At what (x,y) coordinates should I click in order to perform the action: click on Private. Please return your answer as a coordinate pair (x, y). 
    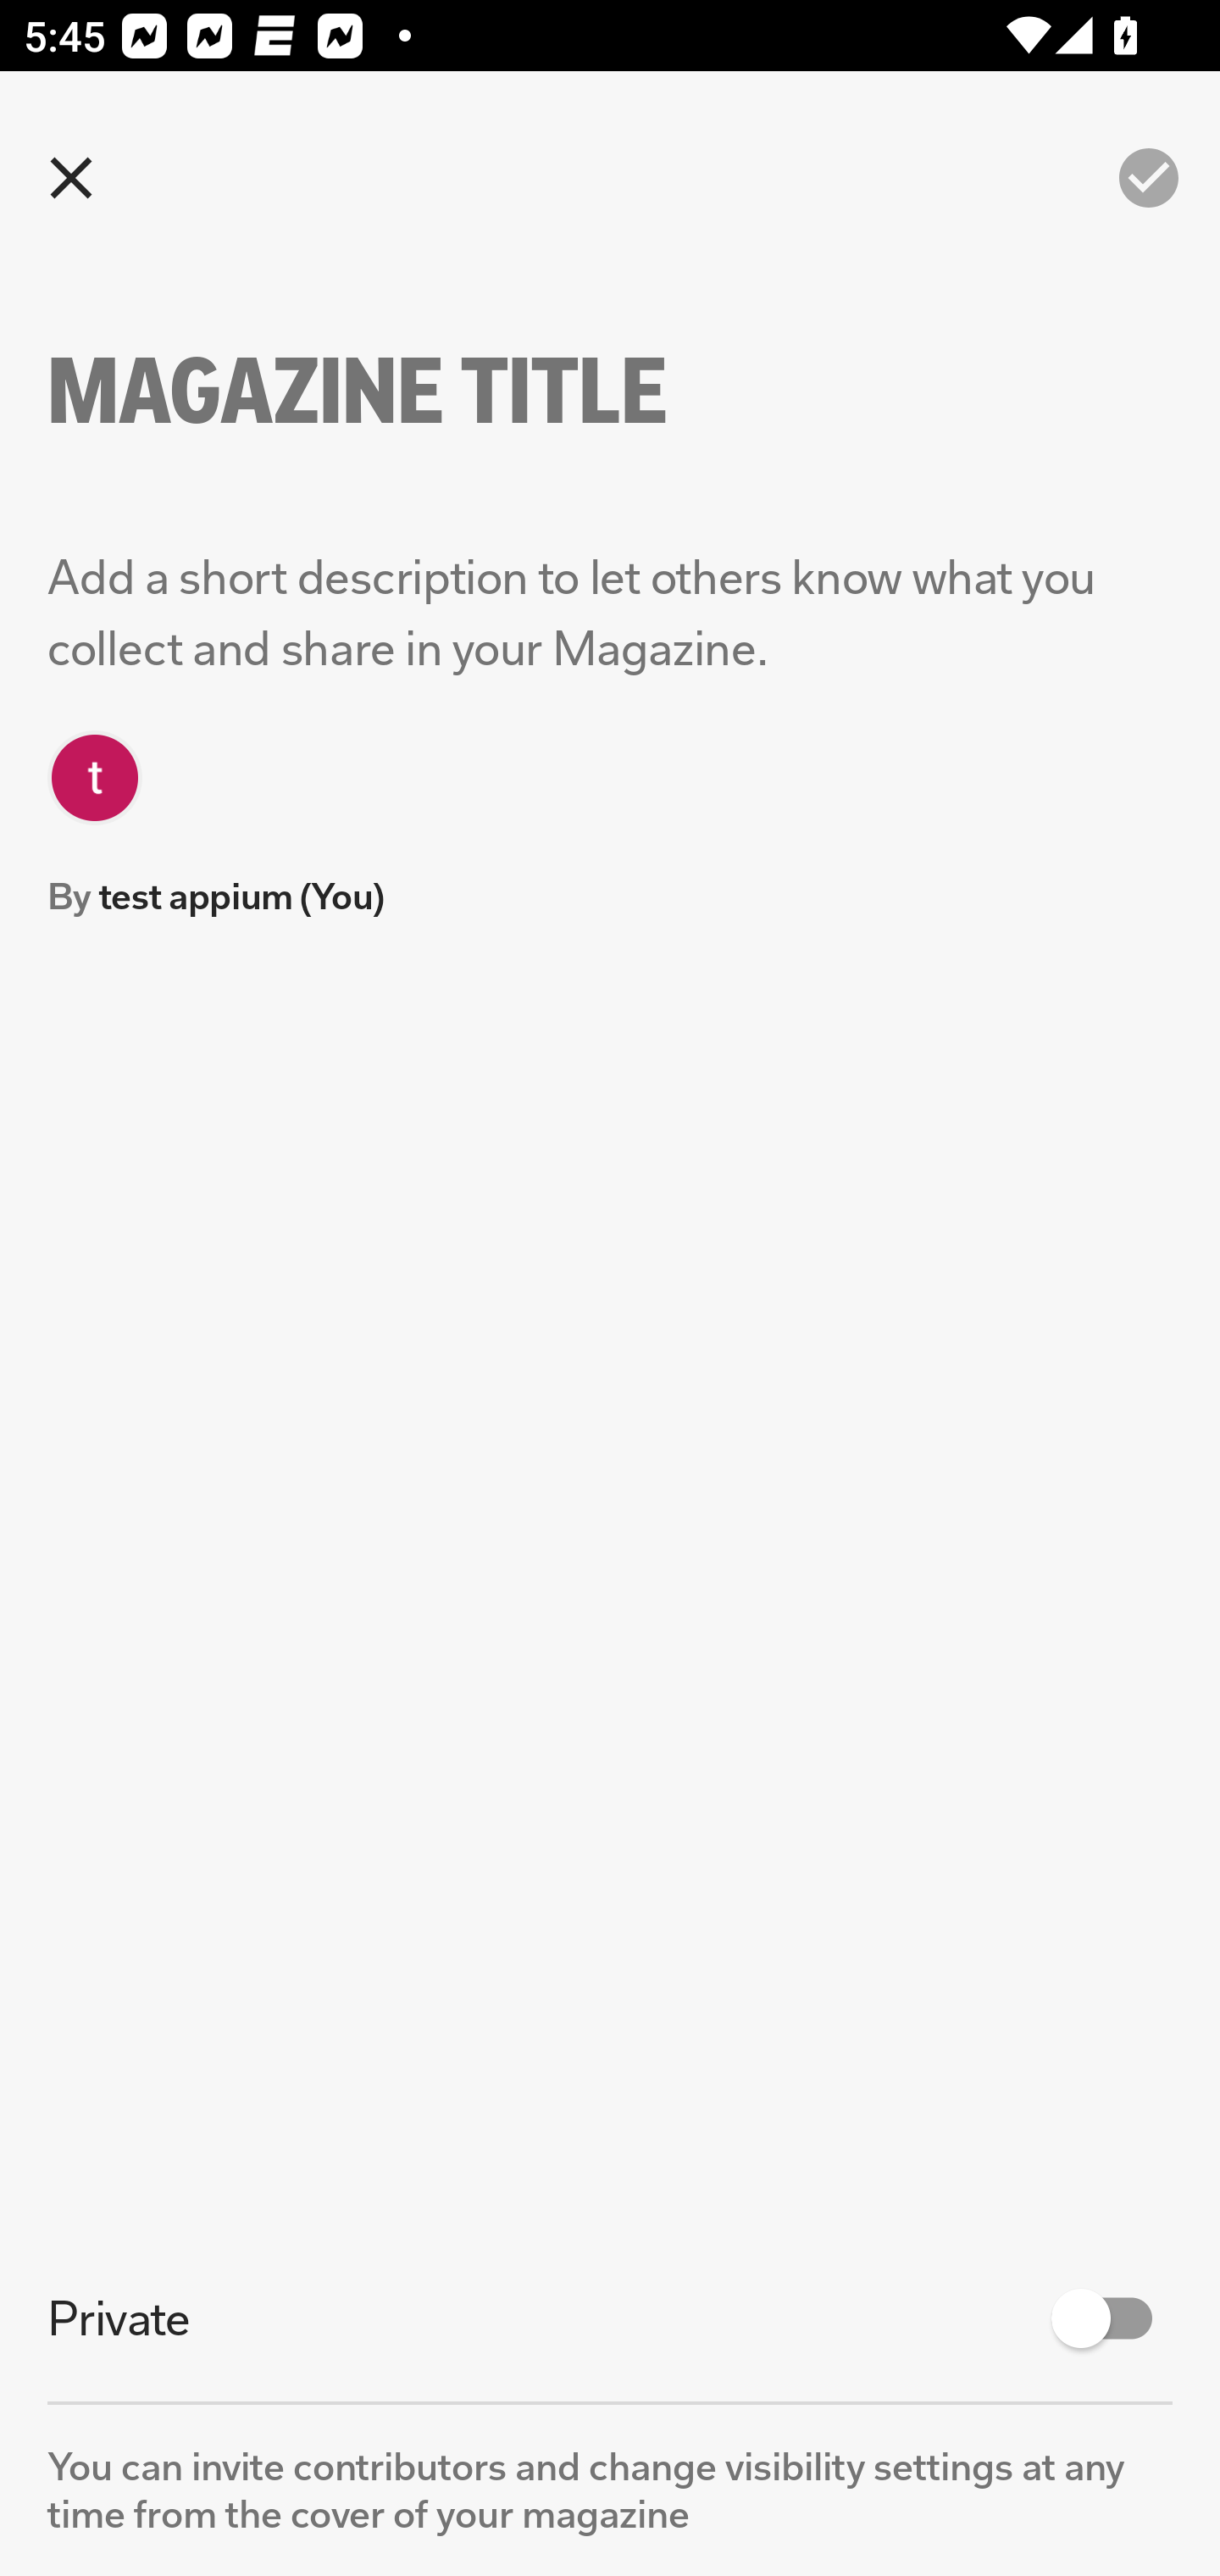
    Looking at the image, I should click on (610, 2318).